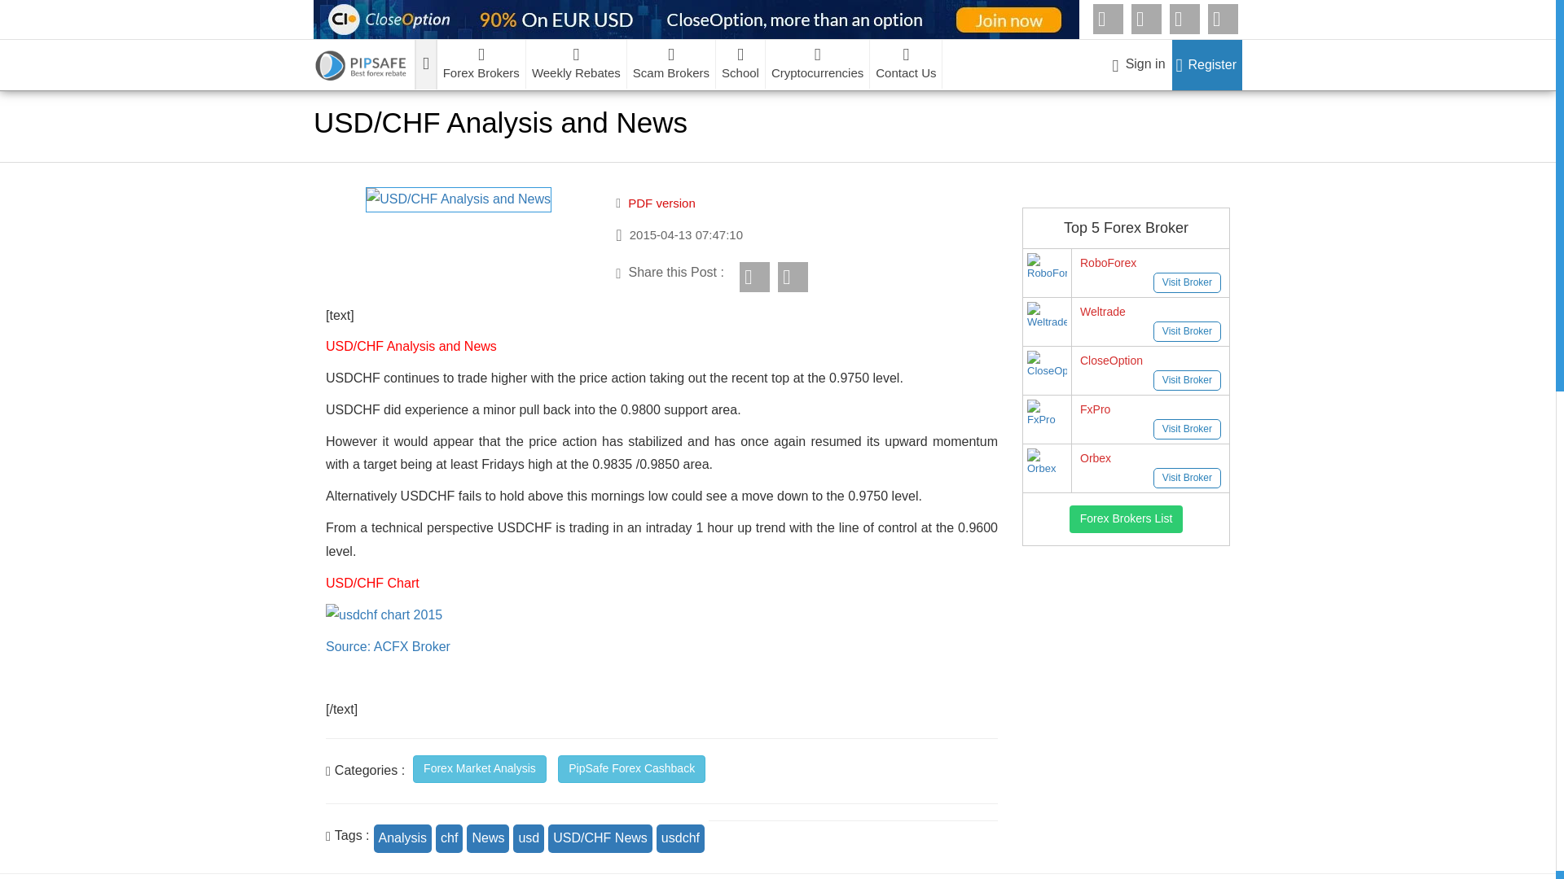 This screenshot has width=1564, height=879. I want to click on Skype, so click(1146, 20).